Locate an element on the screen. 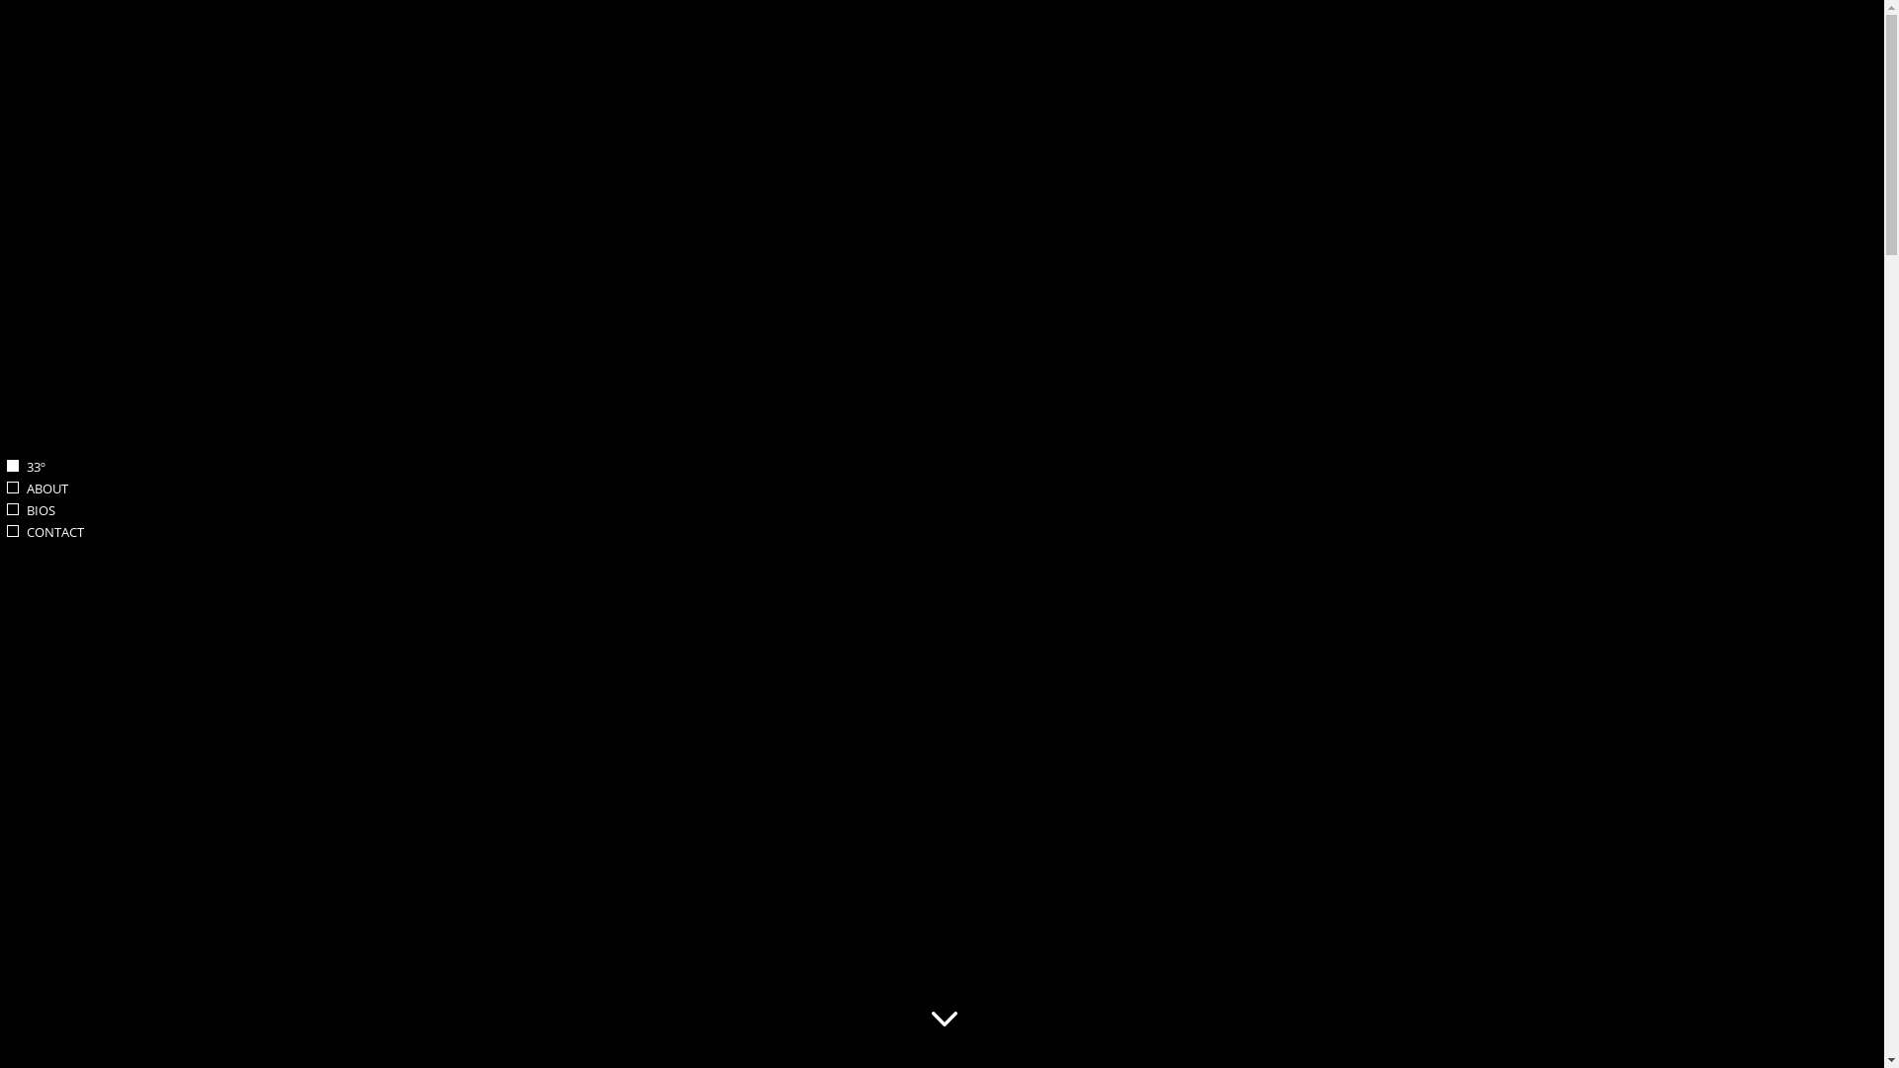 The width and height of the screenshot is (1899, 1068). 5 is located at coordinates (13, 531).